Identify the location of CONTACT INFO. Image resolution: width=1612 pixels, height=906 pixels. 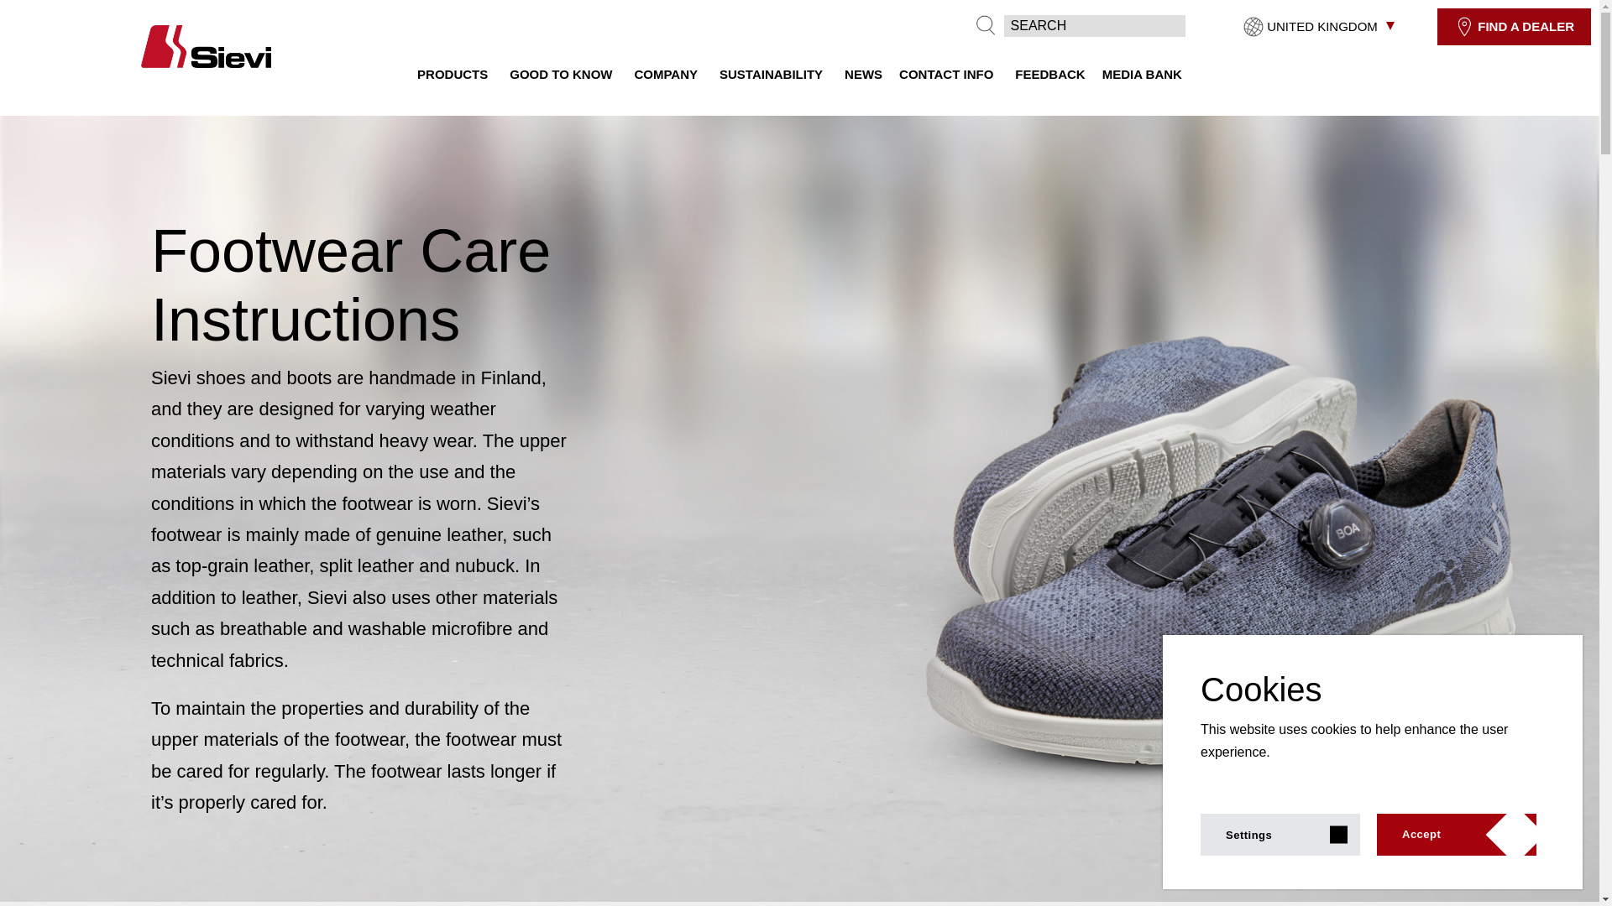
(949, 74).